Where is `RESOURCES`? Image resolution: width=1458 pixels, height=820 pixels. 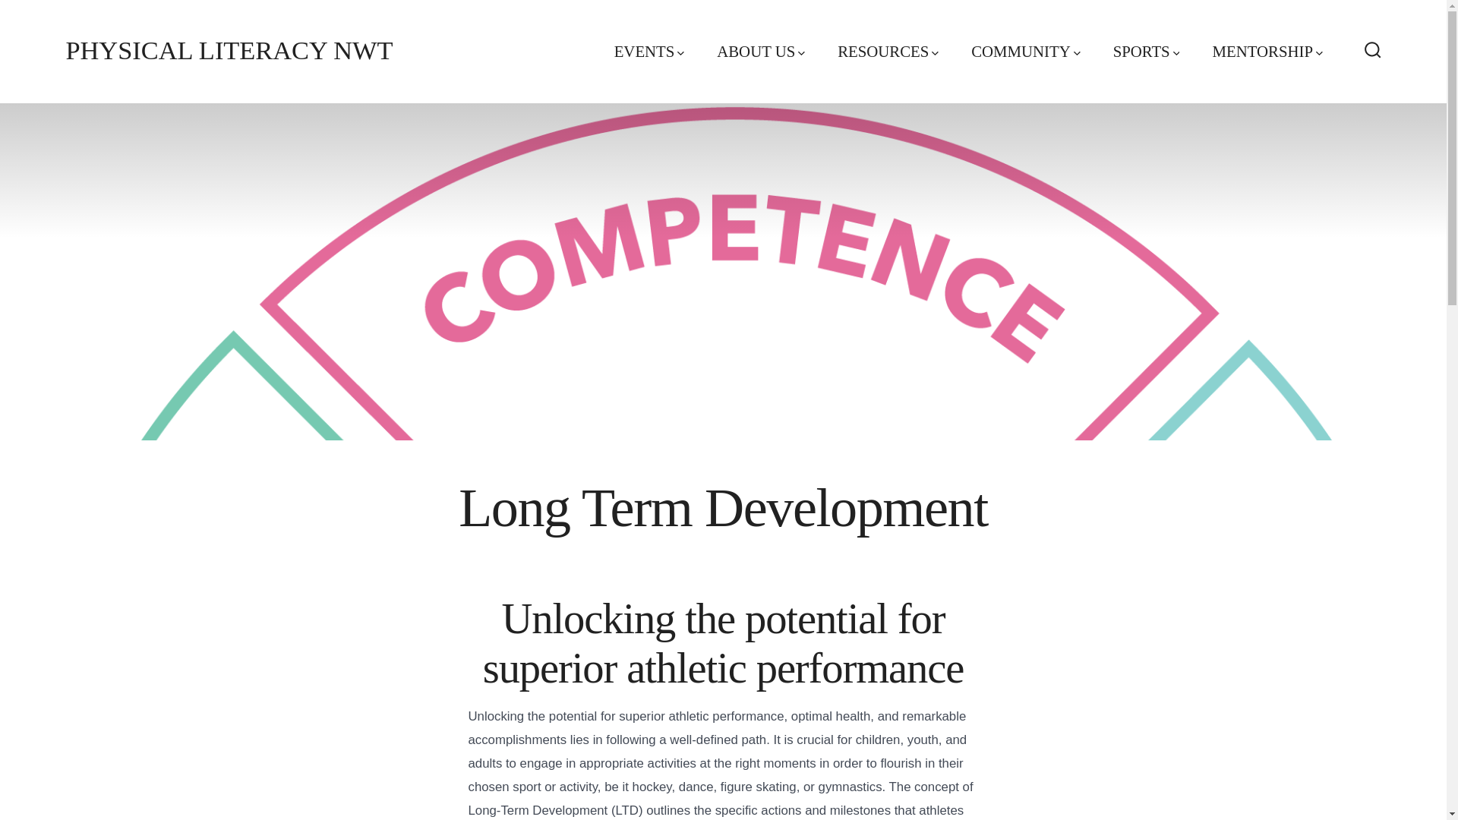 RESOURCES is located at coordinates (888, 52).